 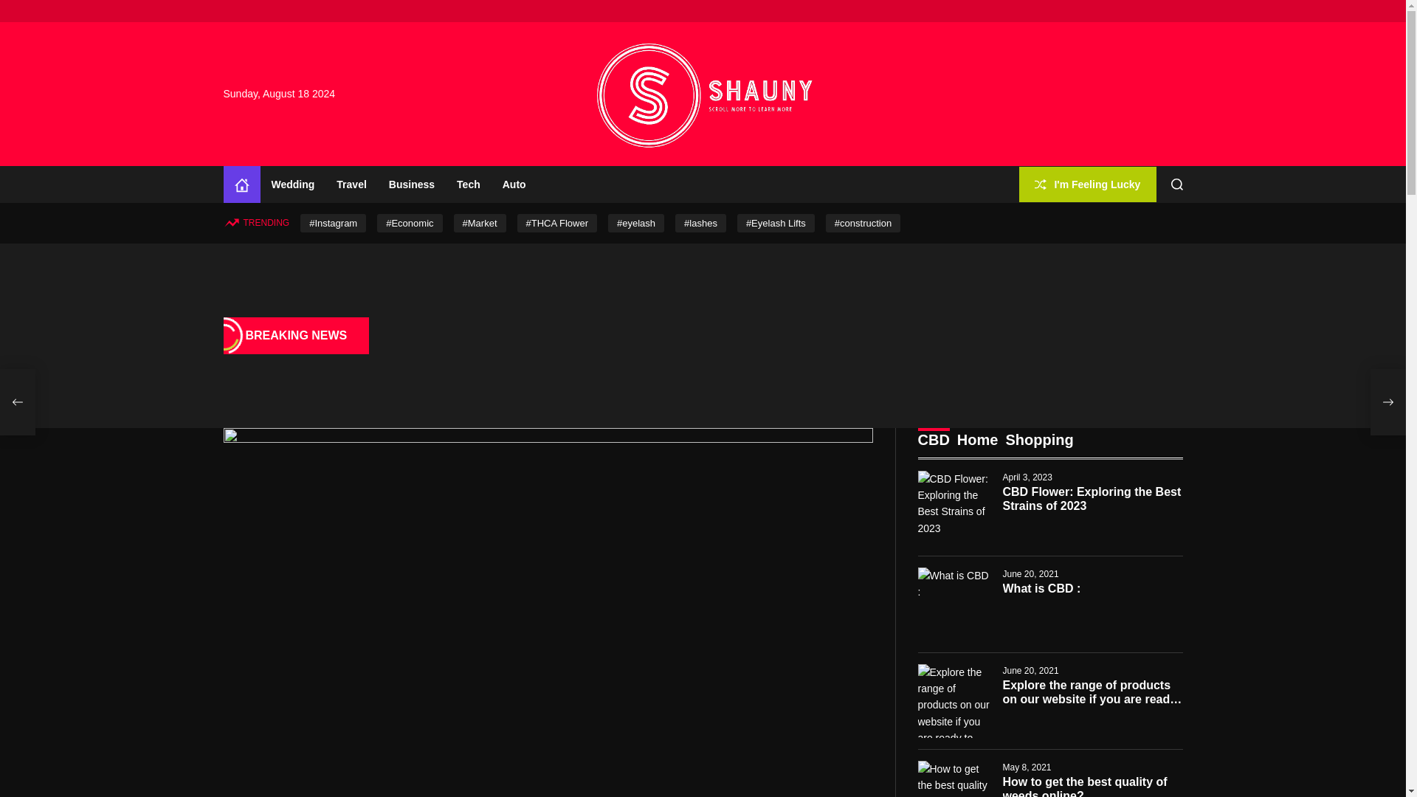 I want to click on Travel, so click(x=351, y=184).